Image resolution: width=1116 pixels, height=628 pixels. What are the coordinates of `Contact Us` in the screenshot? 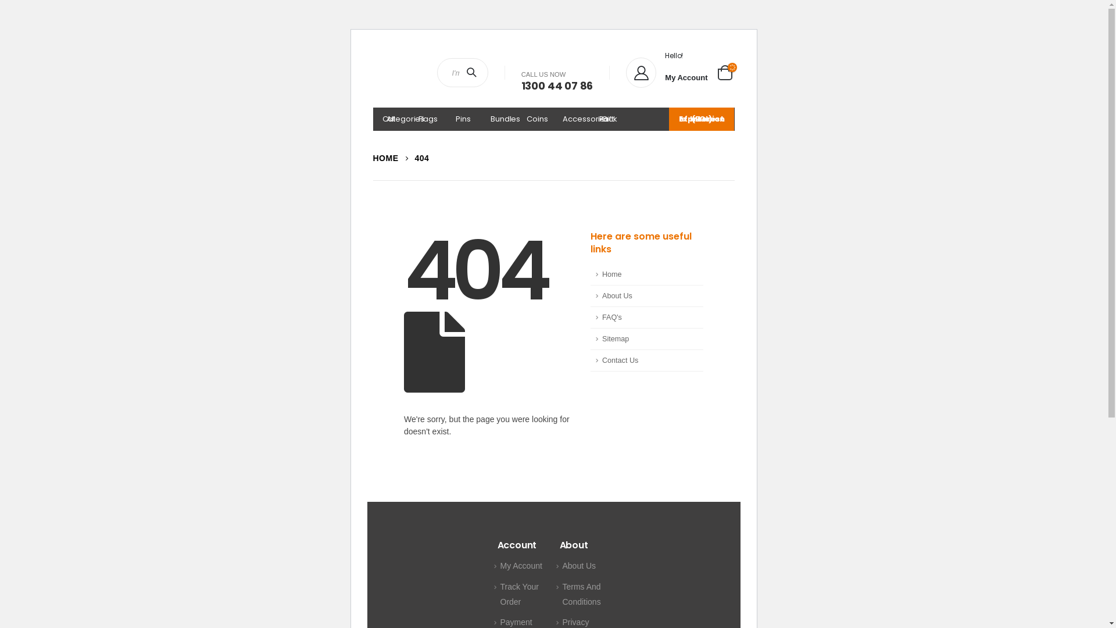 It's located at (647, 361).